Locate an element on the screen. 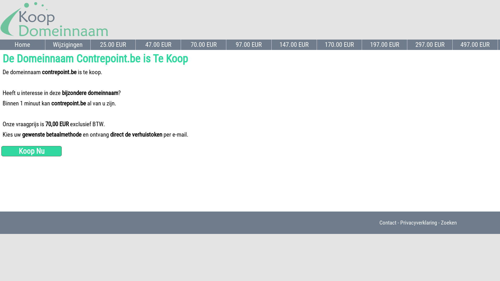 The width and height of the screenshot is (500, 281). Privacyverklaring is located at coordinates (419, 223).